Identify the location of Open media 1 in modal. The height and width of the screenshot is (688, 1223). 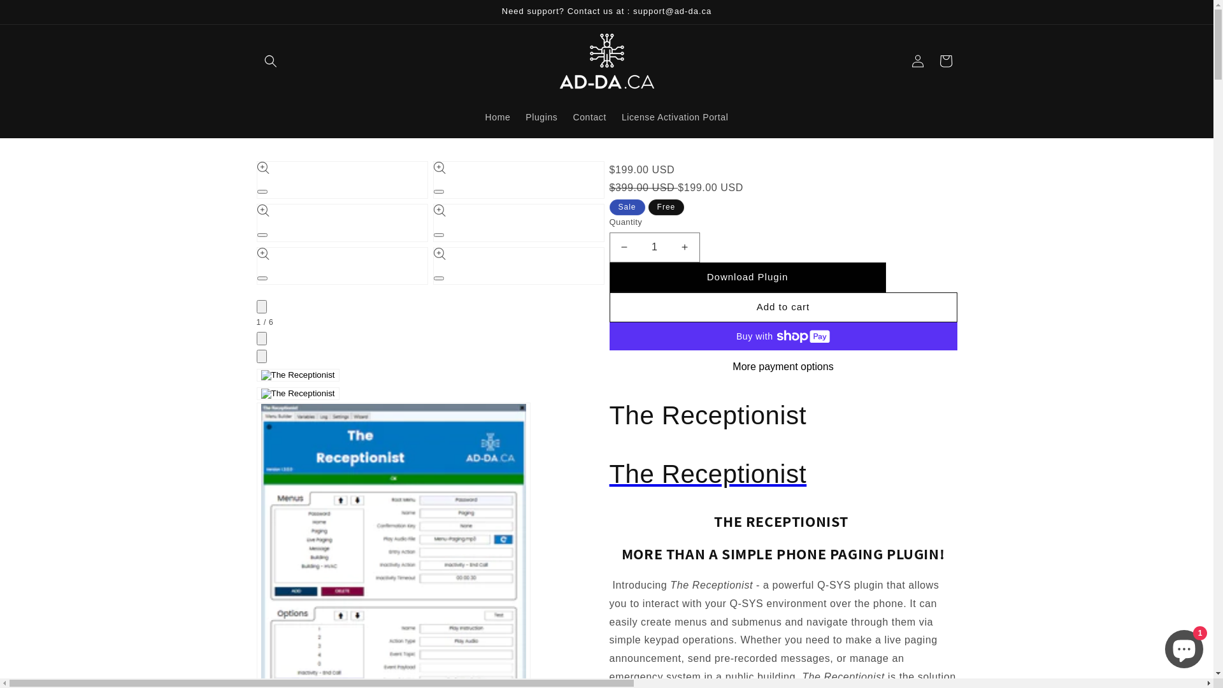
(262, 192).